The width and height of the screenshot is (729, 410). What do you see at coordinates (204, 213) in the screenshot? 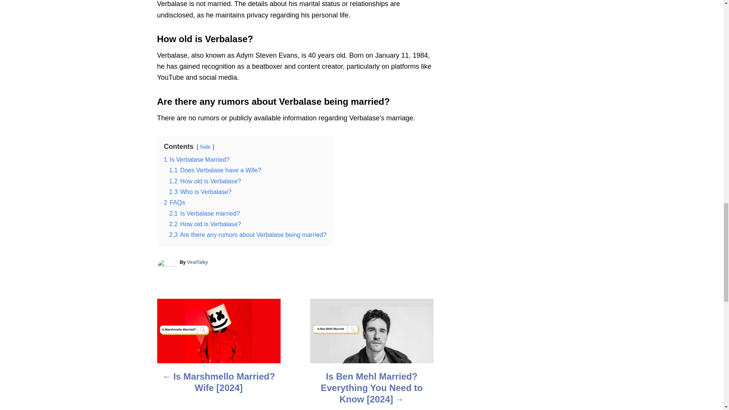
I see `2.1 Is Verbalase married?` at bounding box center [204, 213].